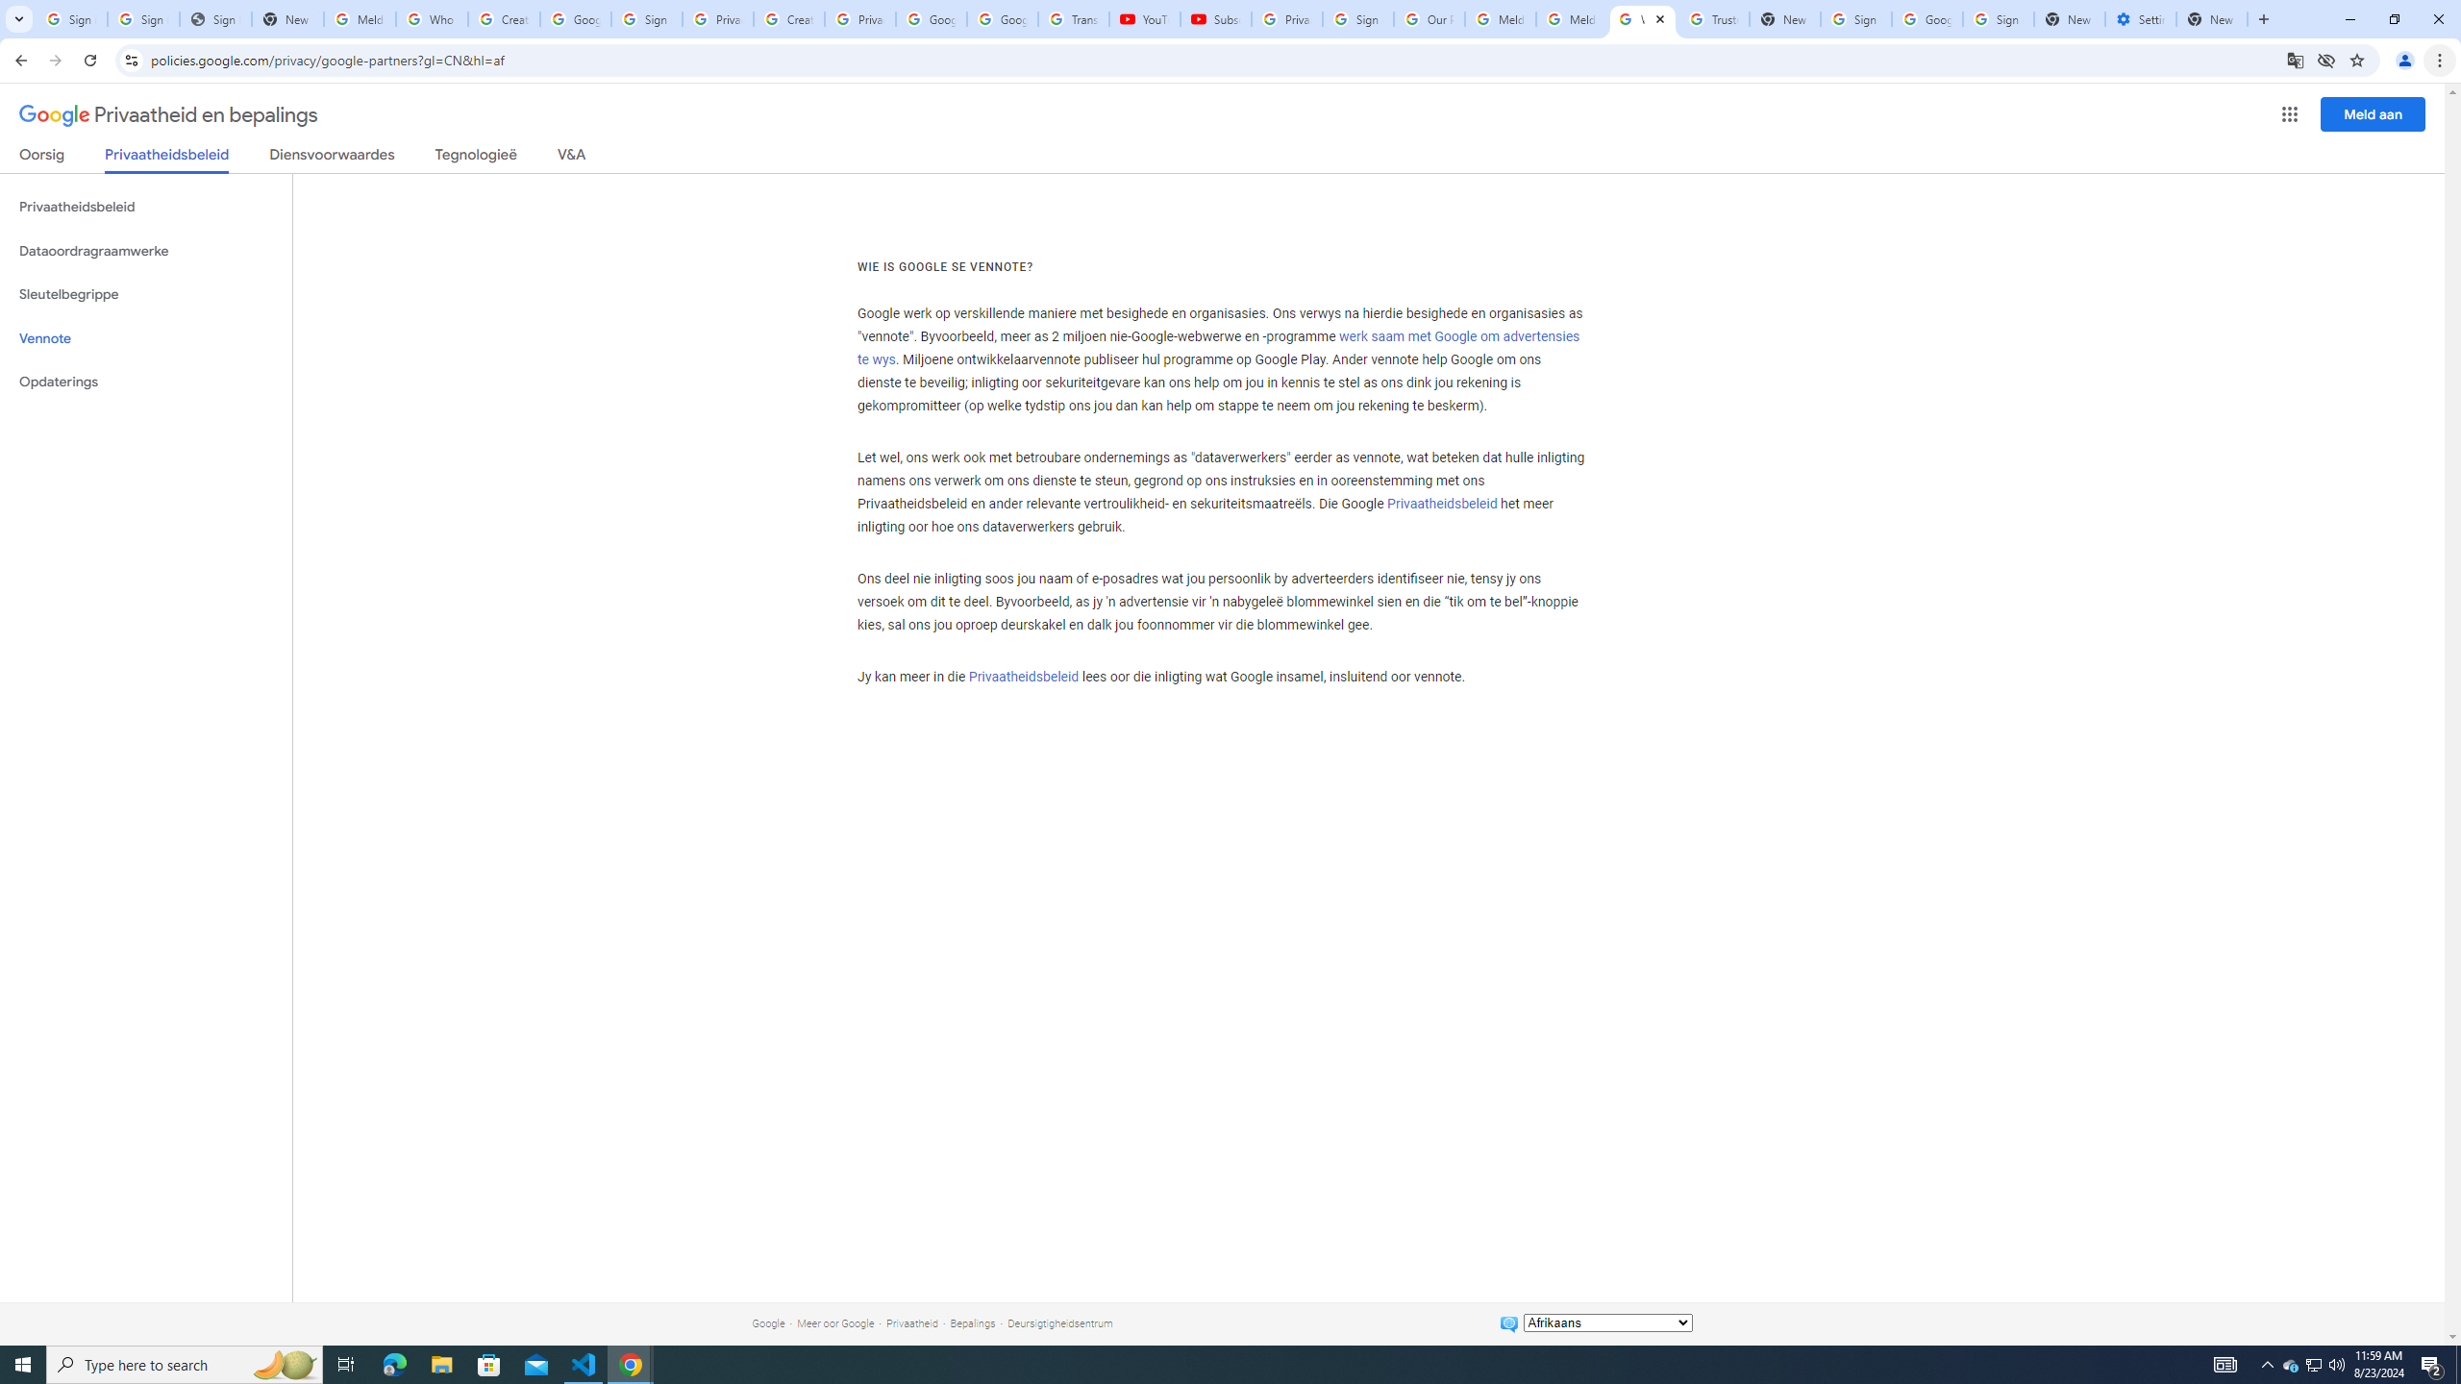 Image resolution: width=2461 pixels, height=1384 pixels. I want to click on Deursigtigheidsentrum, so click(1059, 1322).